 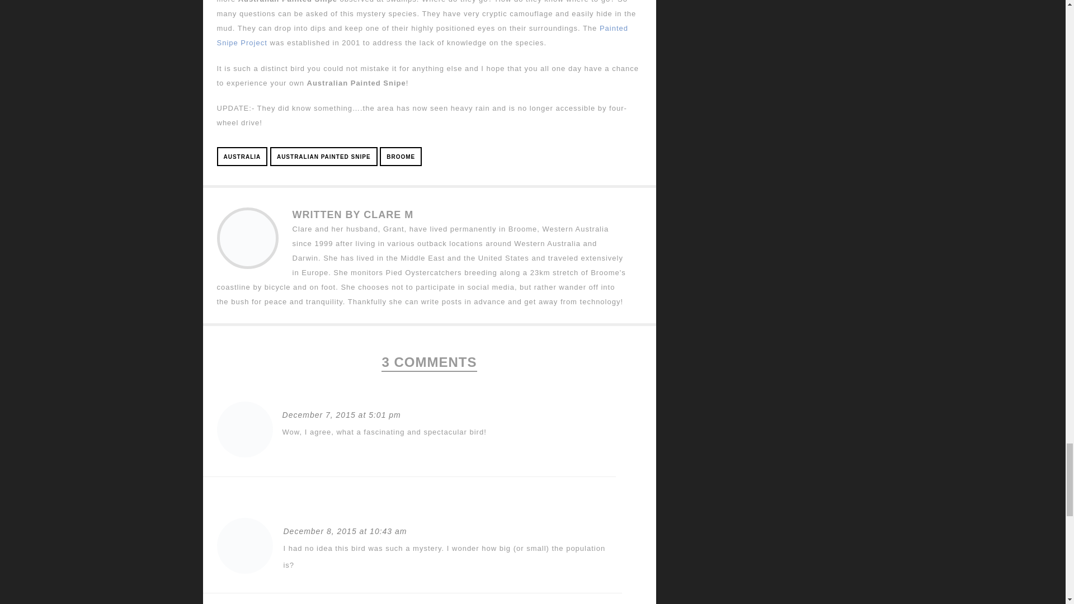 I want to click on AUSTRALIA, so click(x=242, y=155).